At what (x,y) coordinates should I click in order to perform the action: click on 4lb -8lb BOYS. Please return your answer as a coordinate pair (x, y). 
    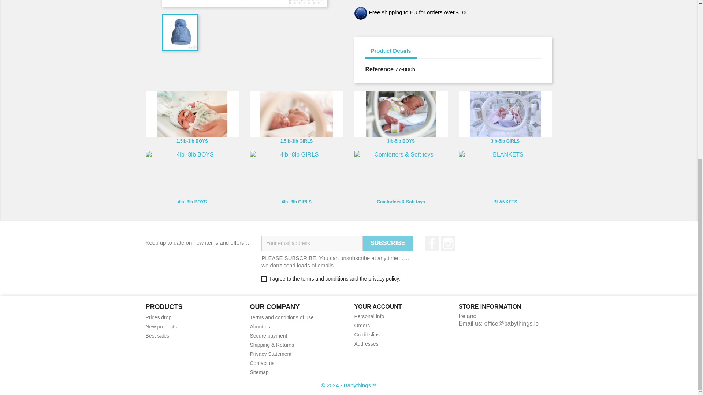
    Looking at the image, I should click on (192, 202).